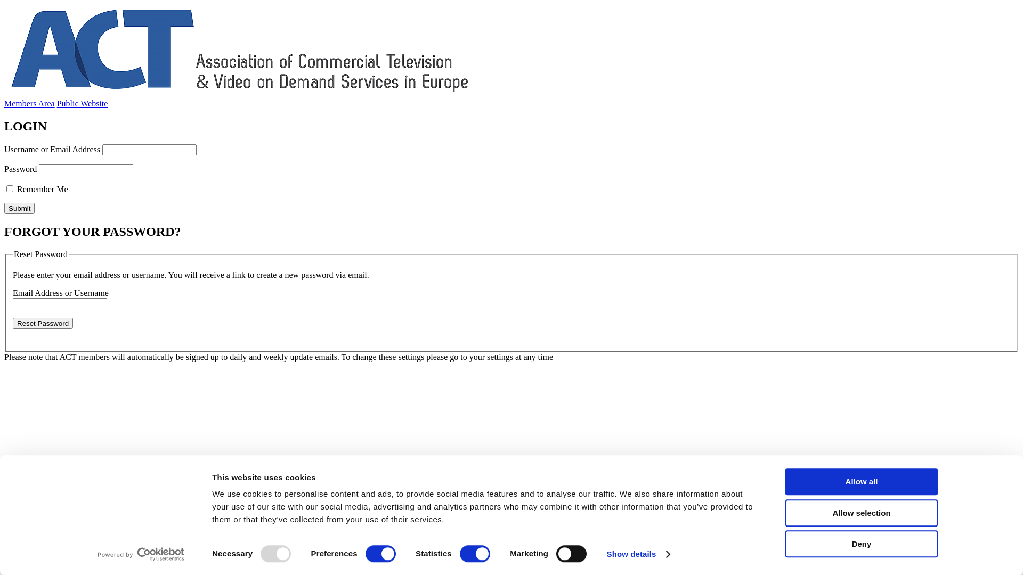 The width and height of the screenshot is (1023, 575). Describe the element at coordinates (4, 4) in the screenshot. I see `Skip to content` at that location.